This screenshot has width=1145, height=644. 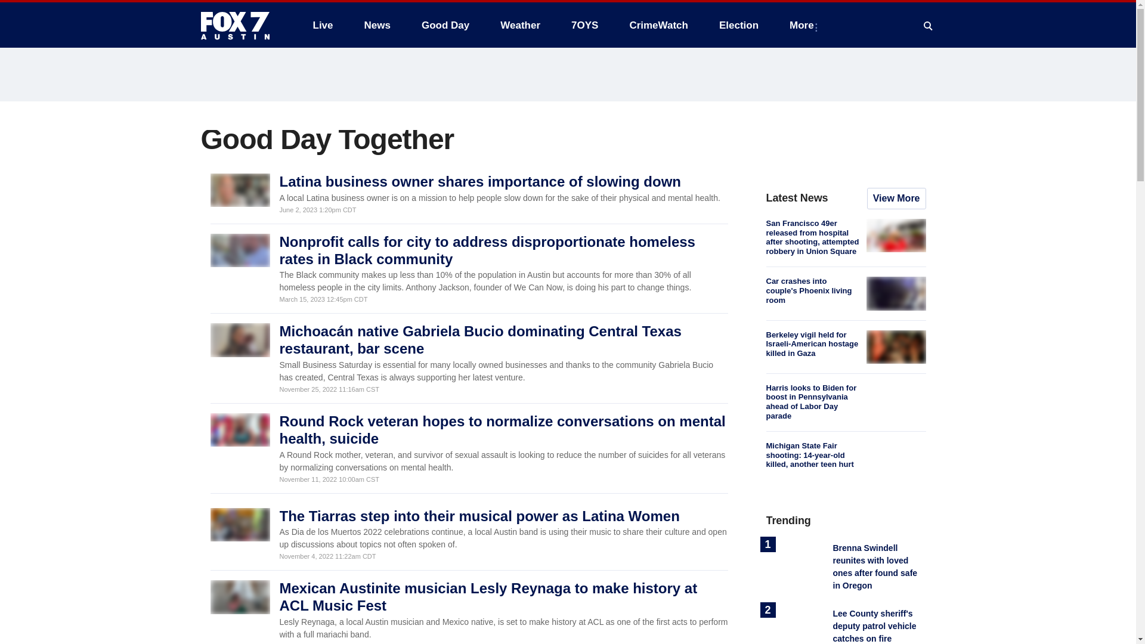 What do you see at coordinates (445, 25) in the screenshot?
I see `Good Day` at bounding box center [445, 25].